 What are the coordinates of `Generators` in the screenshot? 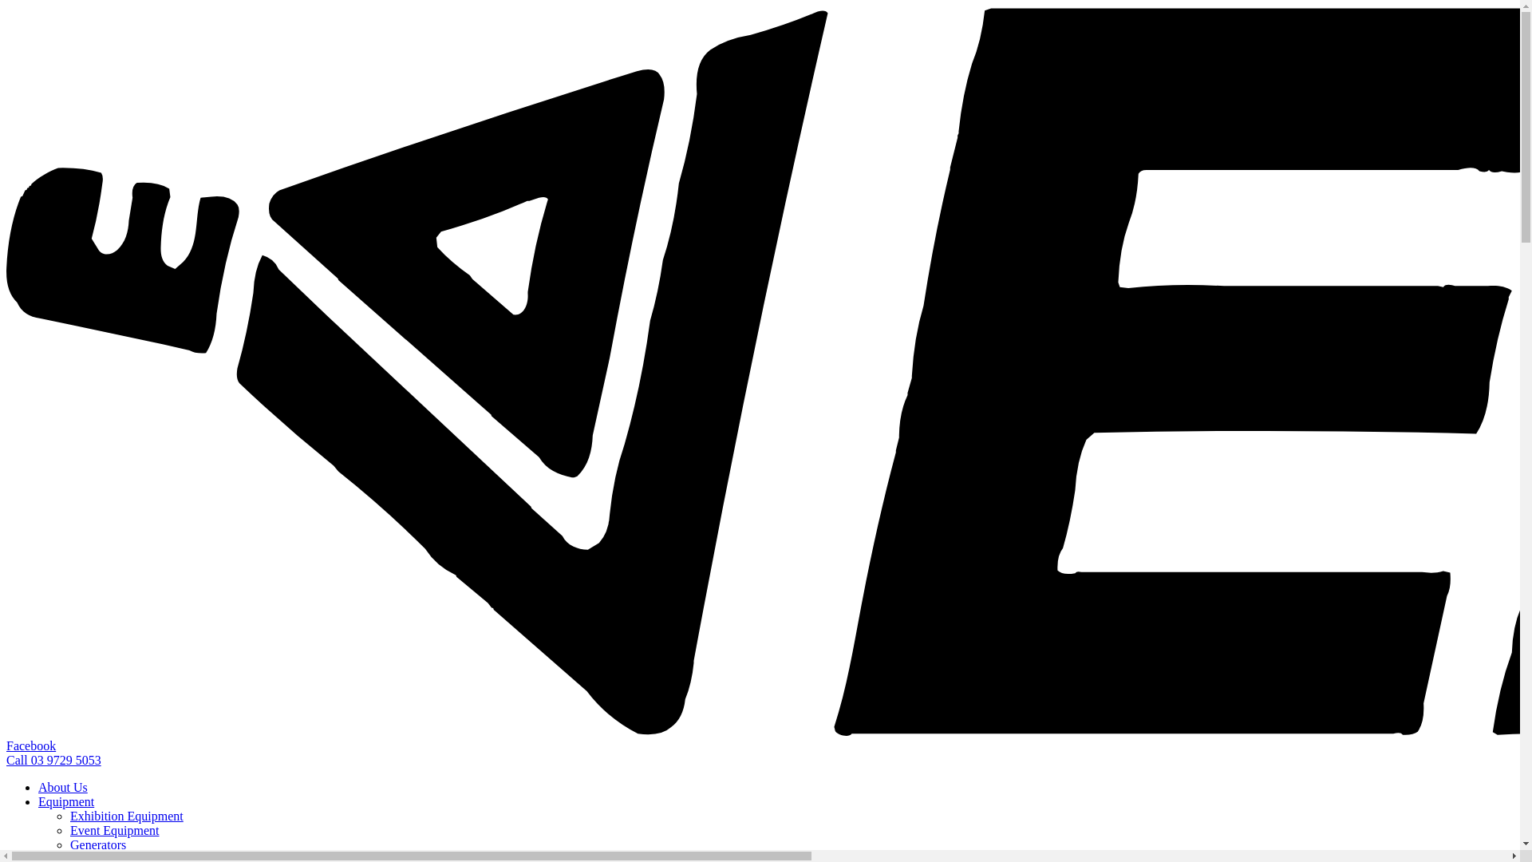 It's located at (98, 844).